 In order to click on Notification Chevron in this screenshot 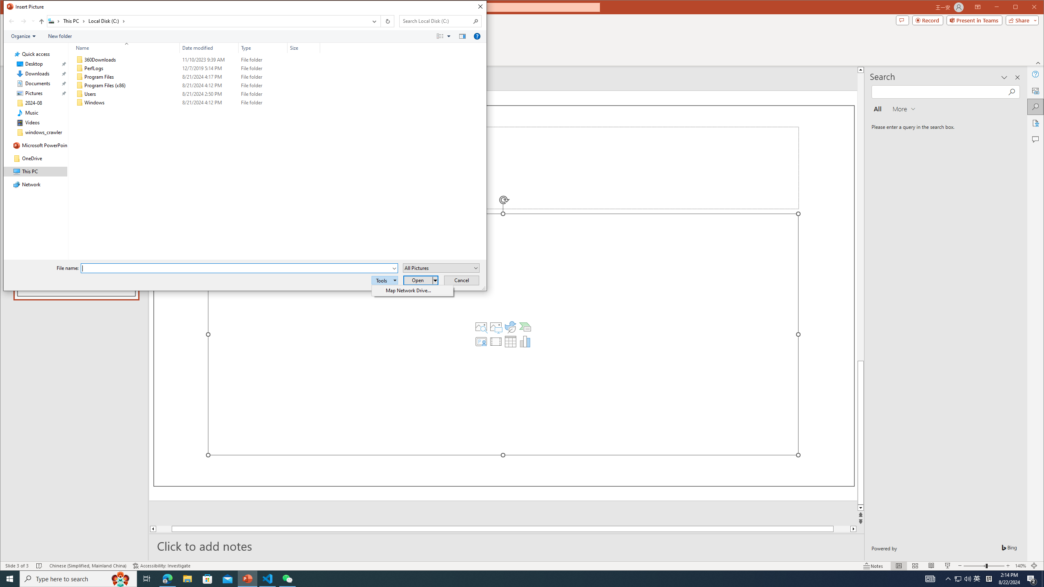, I will do `click(949, 579)`.